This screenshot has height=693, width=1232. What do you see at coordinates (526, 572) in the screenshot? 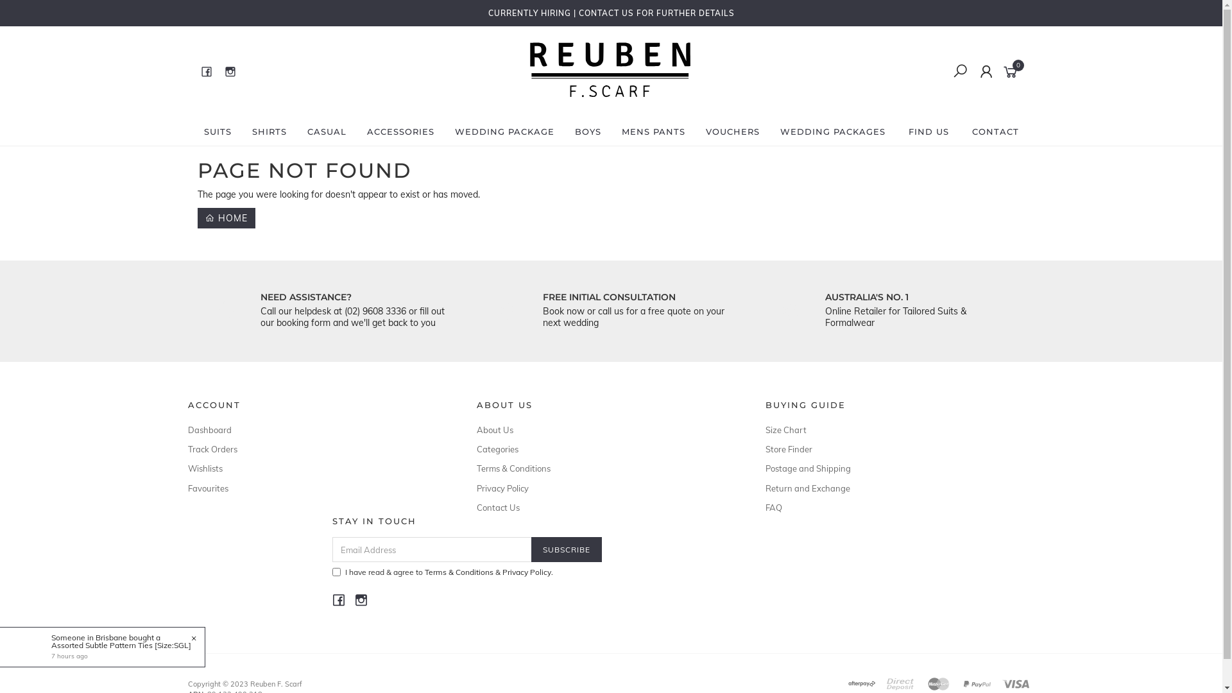
I see `Privacy Policy` at bounding box center [526, 572].